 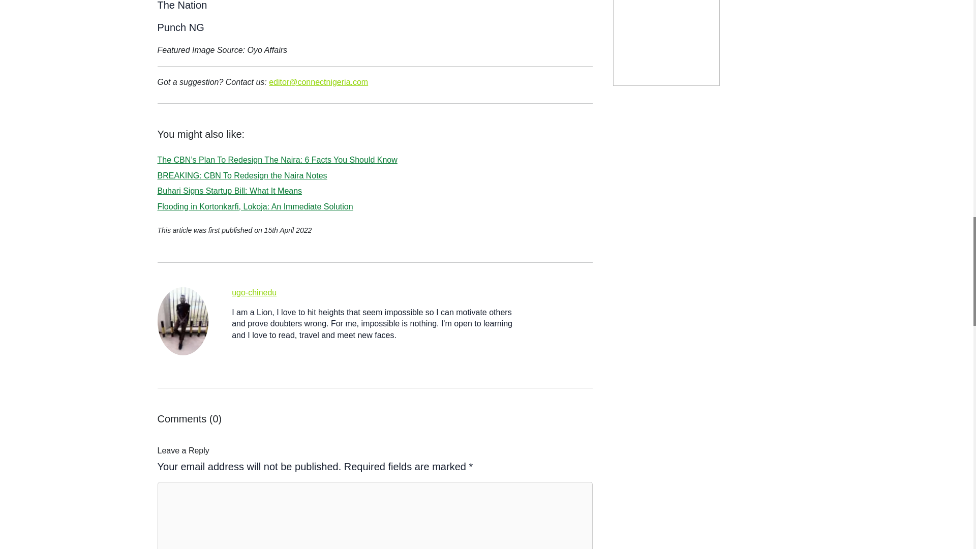 What do you see at coordinates (242, 175) in the screenshot?
I see `BREAKING: CBN To Redesign the Naira Notes` at bounding box center [242, 175].